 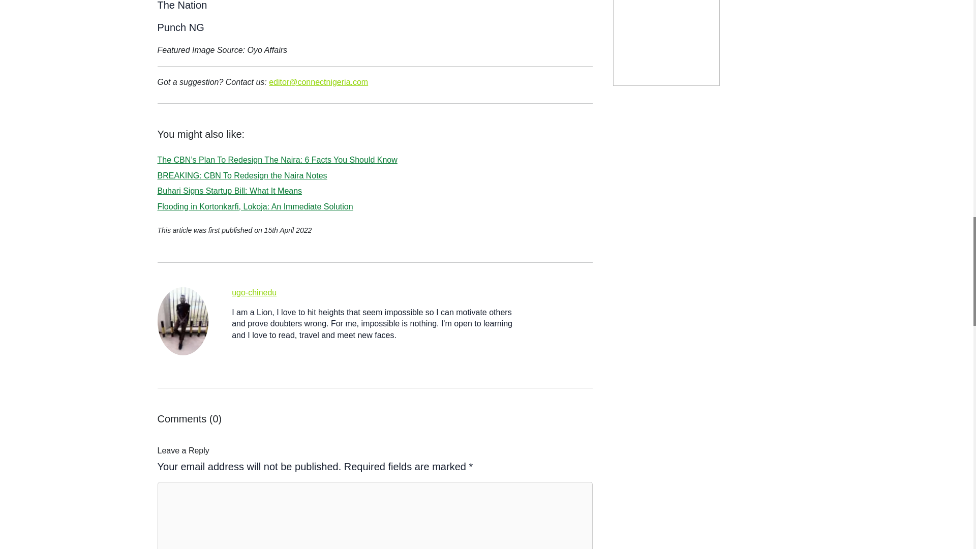 What do you see at coordinates (242, 175) in the screenshot?
I see `BREAKING: CBN To Redesign the Naira Notes` at bounding box center [242, 175].